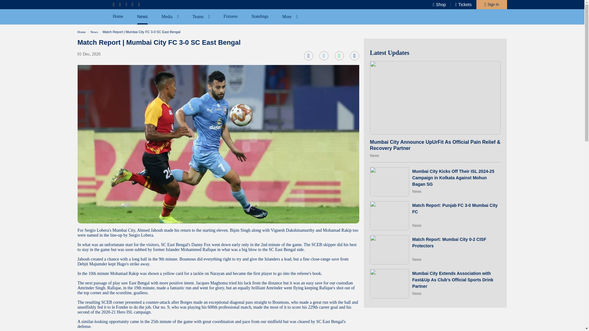 The image size is (589, 331). What do you see at coordinates (374, 156) in the screenshot?
I see `News` at bounding box center [374, 156].